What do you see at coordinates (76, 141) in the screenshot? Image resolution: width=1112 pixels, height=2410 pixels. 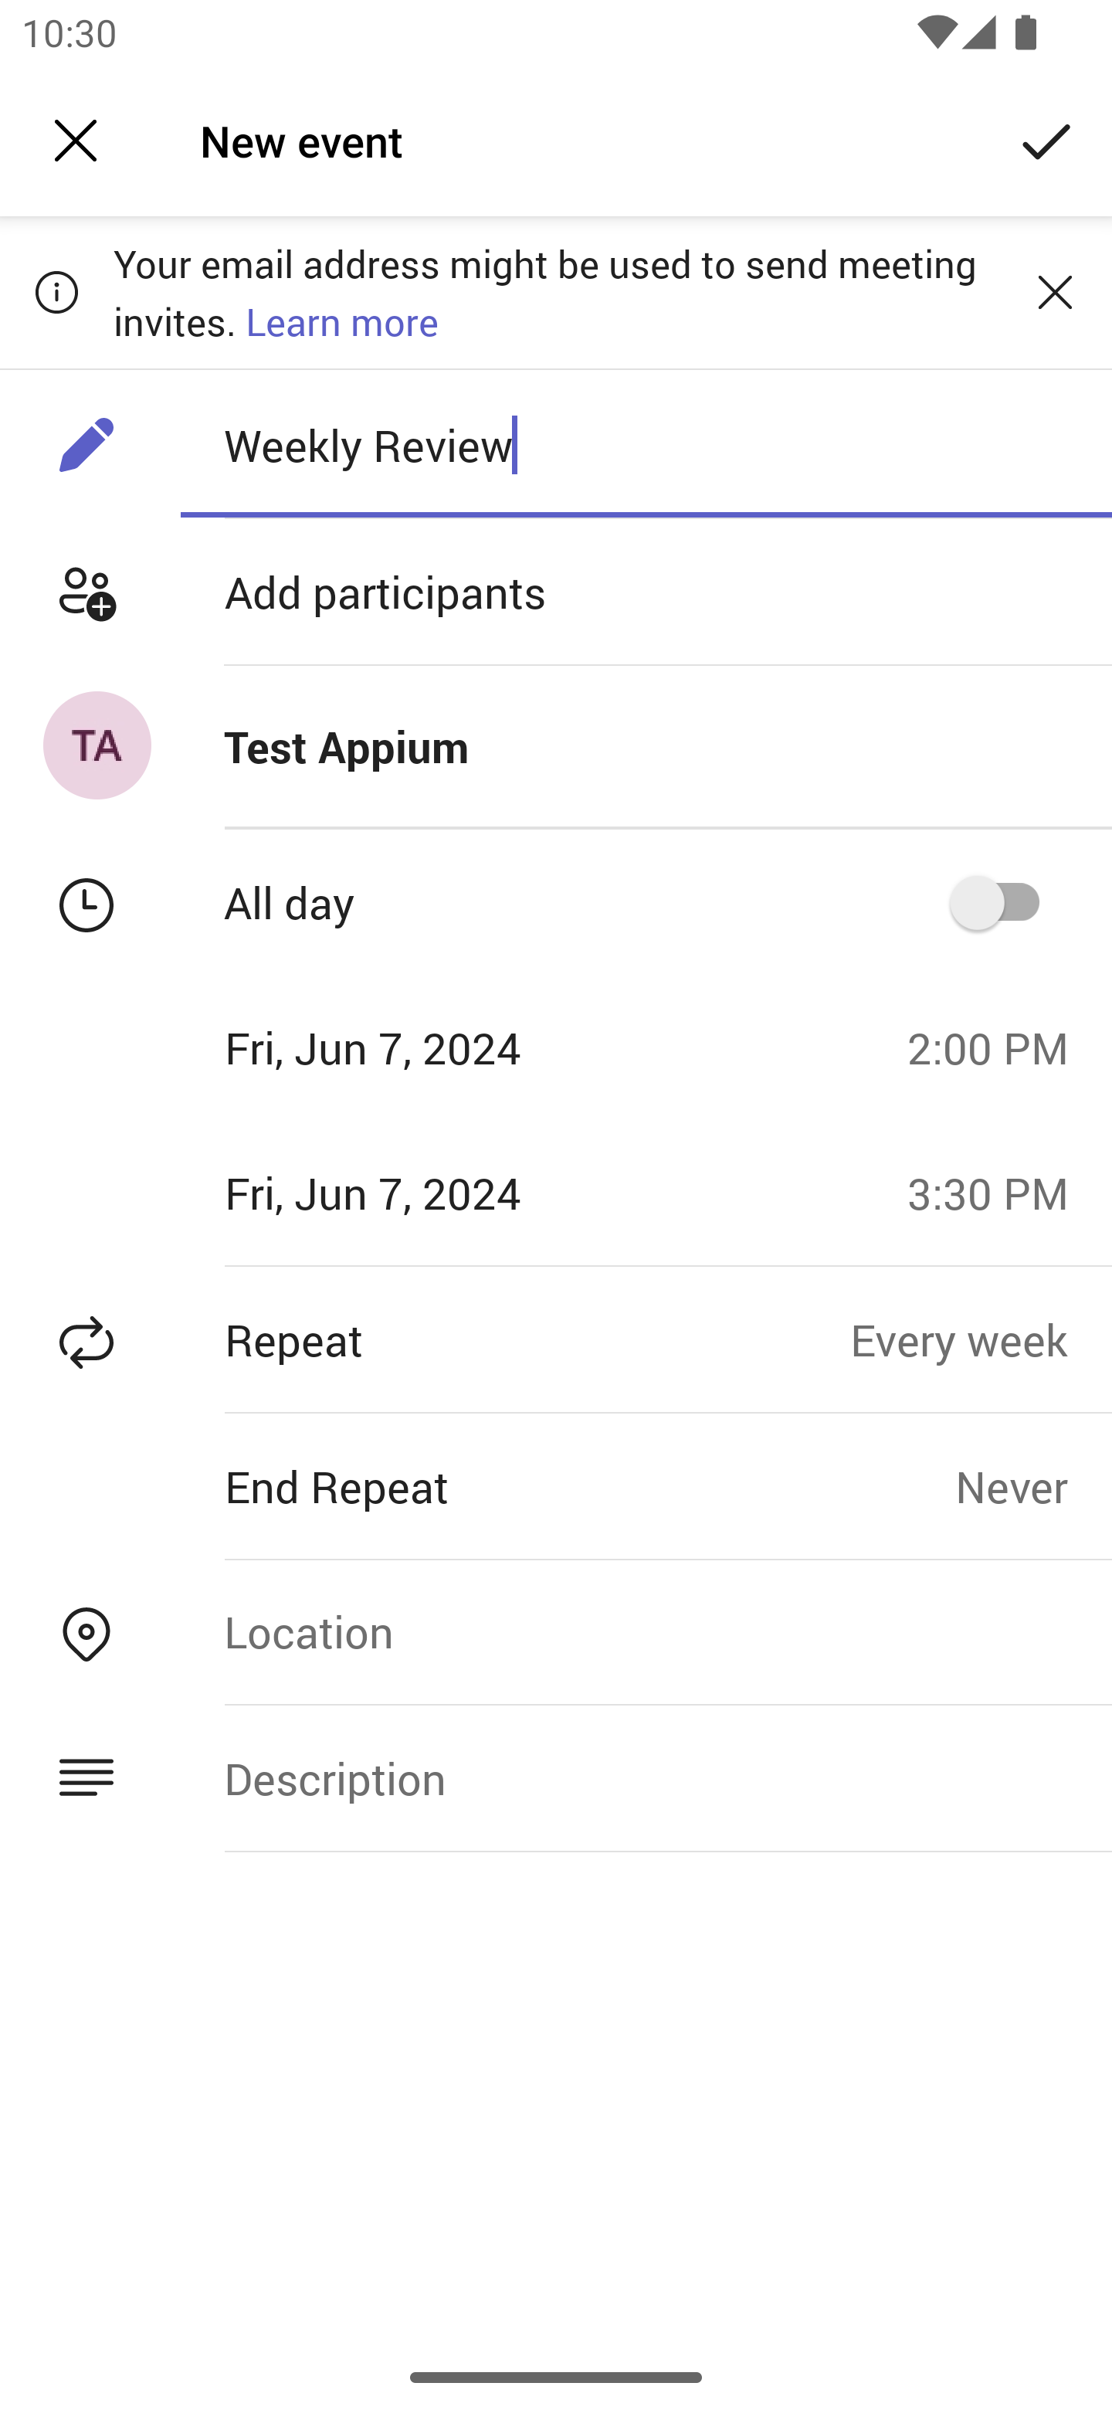 I see `Back` at bounding box center [76, 141].